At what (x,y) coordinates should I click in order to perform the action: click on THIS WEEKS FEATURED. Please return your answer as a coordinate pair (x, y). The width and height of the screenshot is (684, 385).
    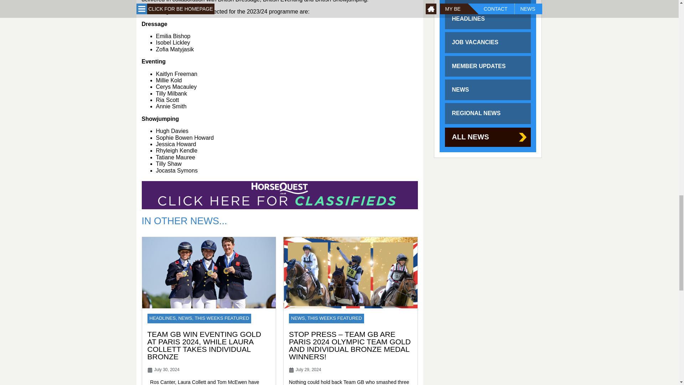
    Looking at the image, I should click on (334, 318).